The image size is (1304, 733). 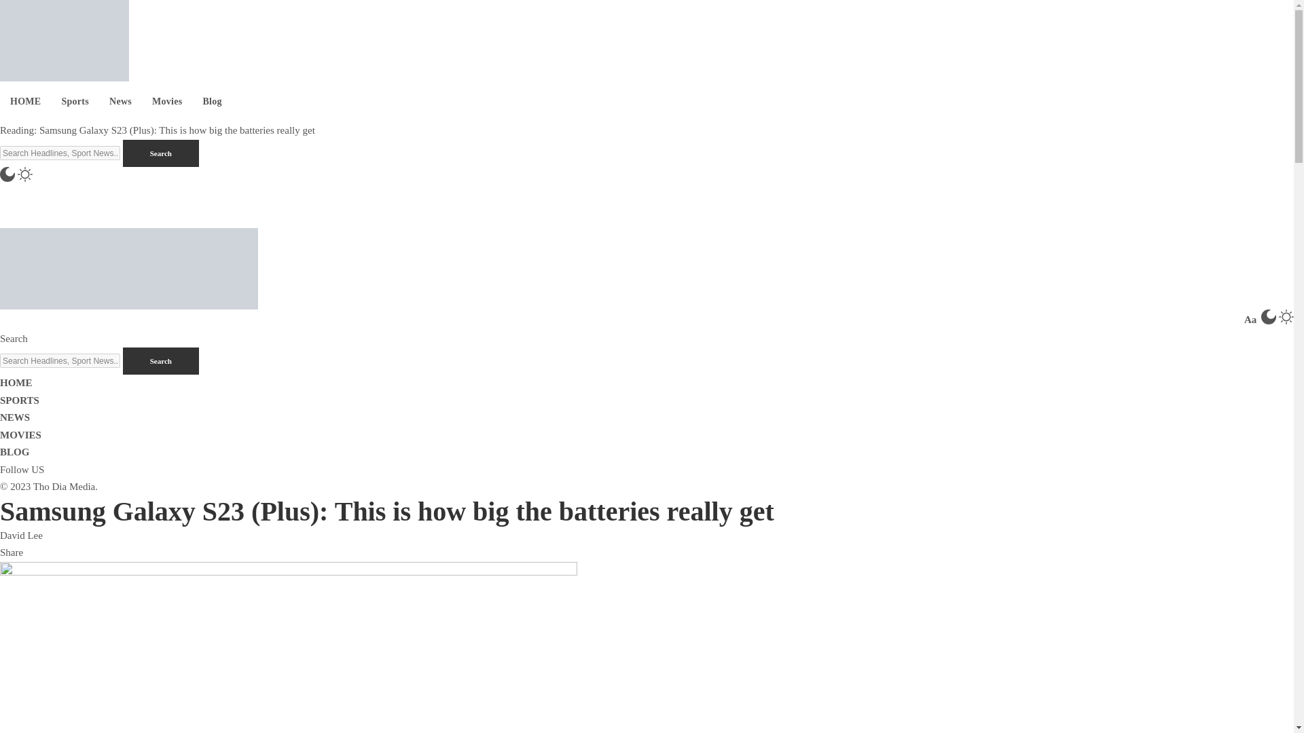 What do you see at coordinates (167, 102) in the screenshot?
I see `Movies` at bounding box center [167, 102].